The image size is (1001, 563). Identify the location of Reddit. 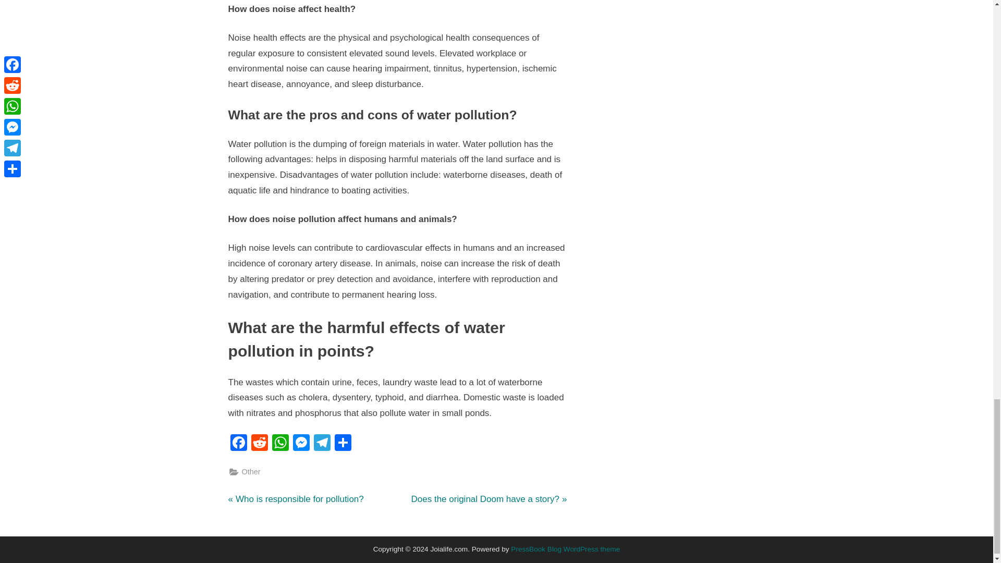
(301, 444).